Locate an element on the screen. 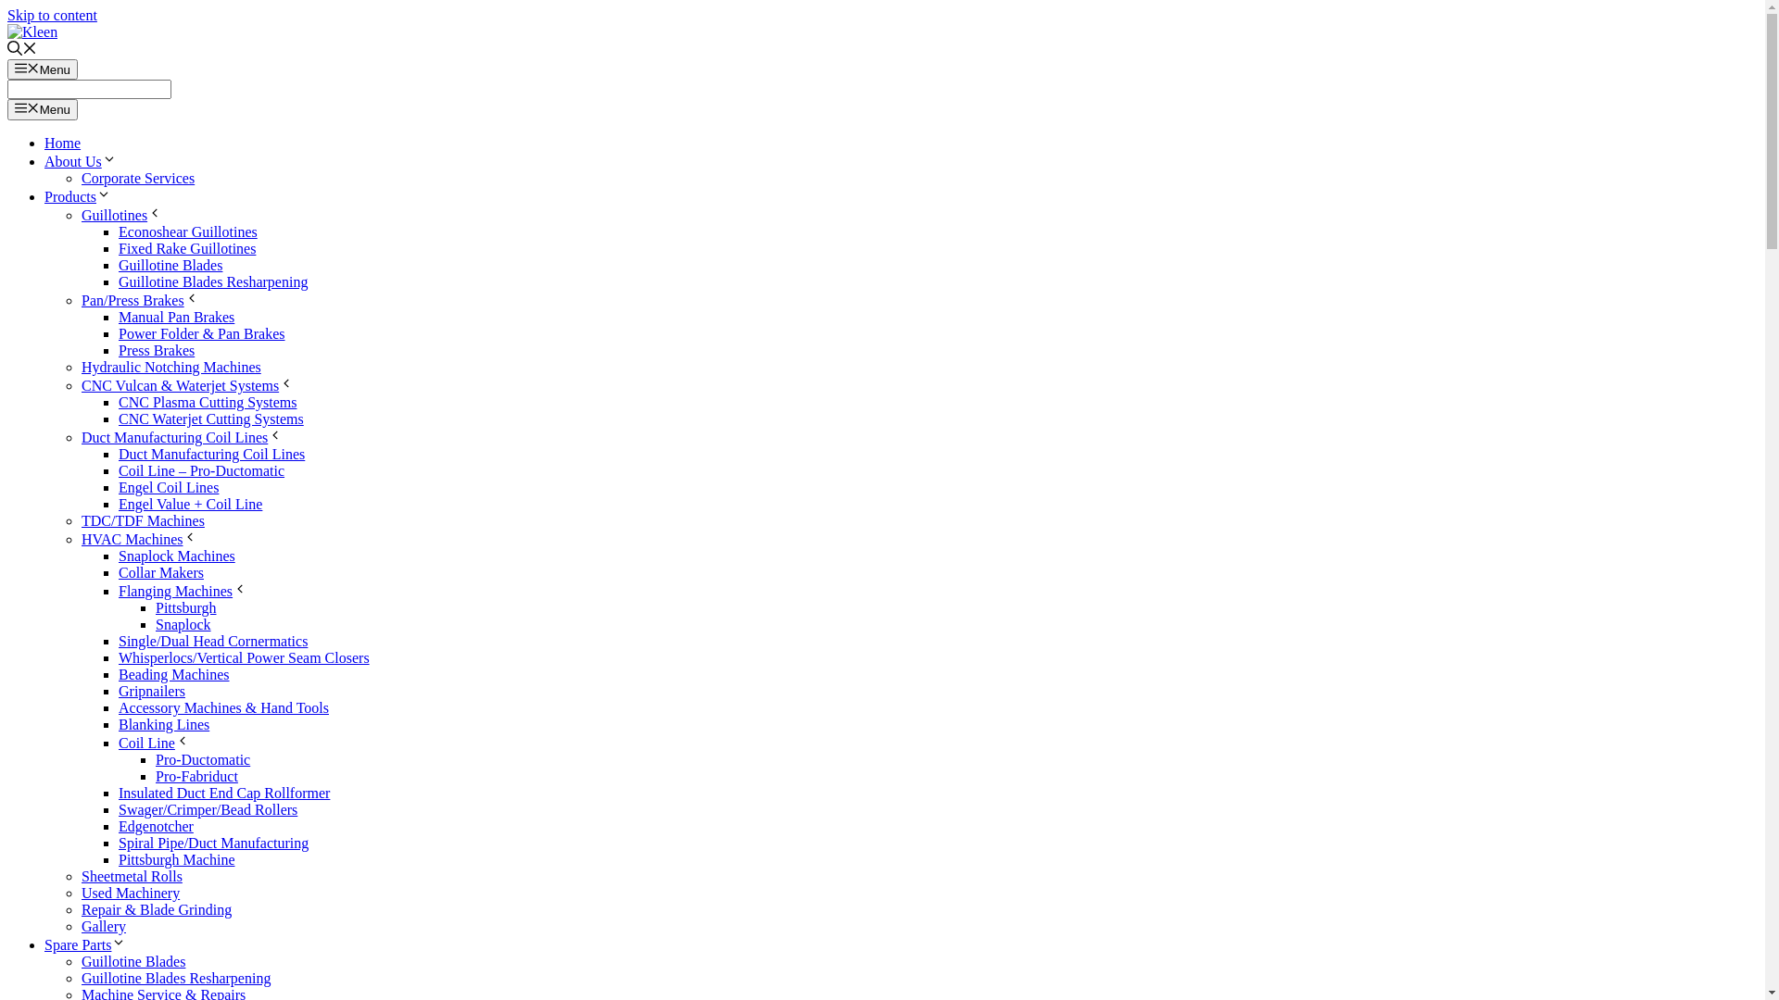 The image size is (1779, 1000). Snaplock Machines is located at coordinates (177, 556).